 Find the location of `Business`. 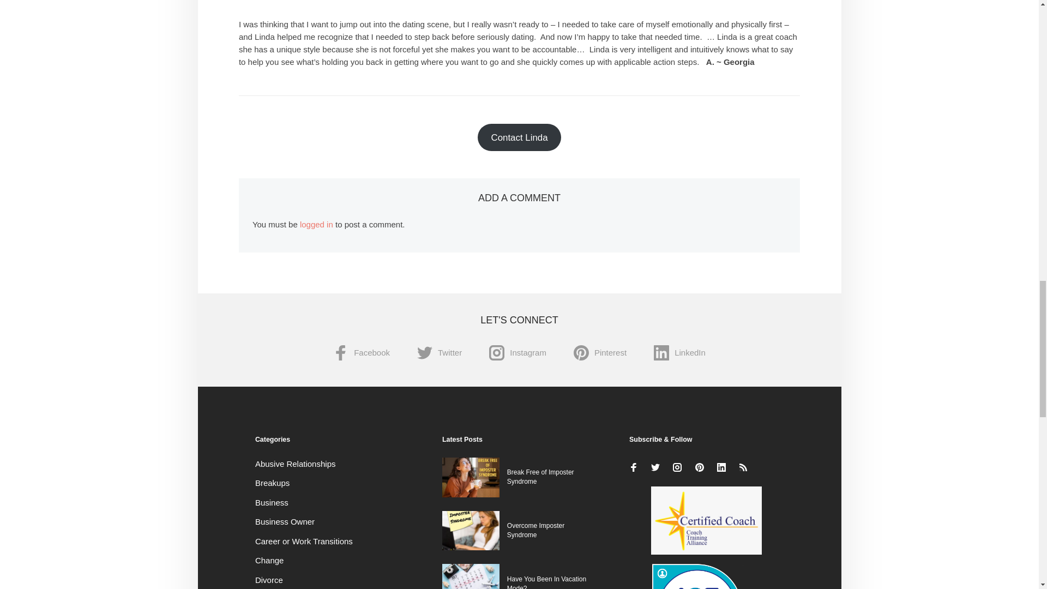

Business is located at coordinates (272, 502).